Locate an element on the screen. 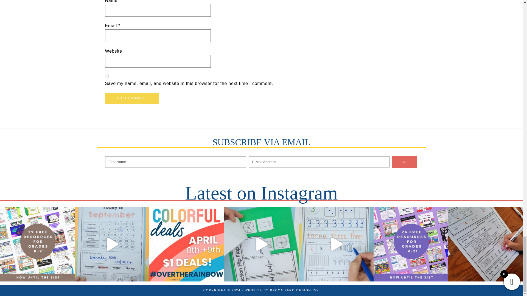 This screenshot has height=296, width=527. yes is located at coordinates (106, 76).